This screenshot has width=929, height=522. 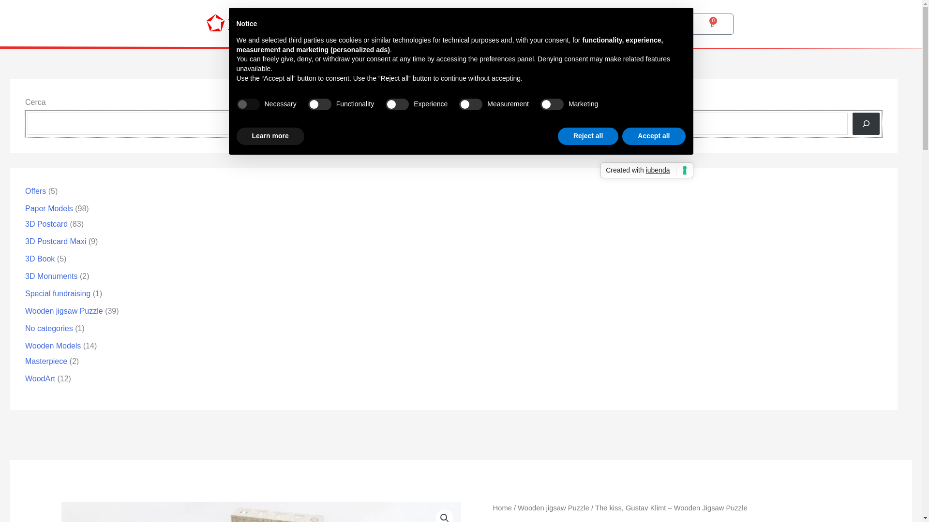 What do you see at coordinates (570, 24) in the screenshot?
I see `Shop` at bounding box center [570, 24].